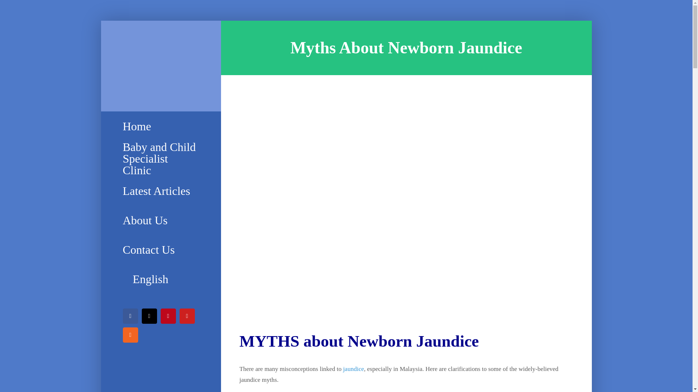 Image resolution: width=698 pixels, height=392 pixels. Describe the element at coordinates (161, 191) in the screenshot. I see `Latest Articles` at that location.